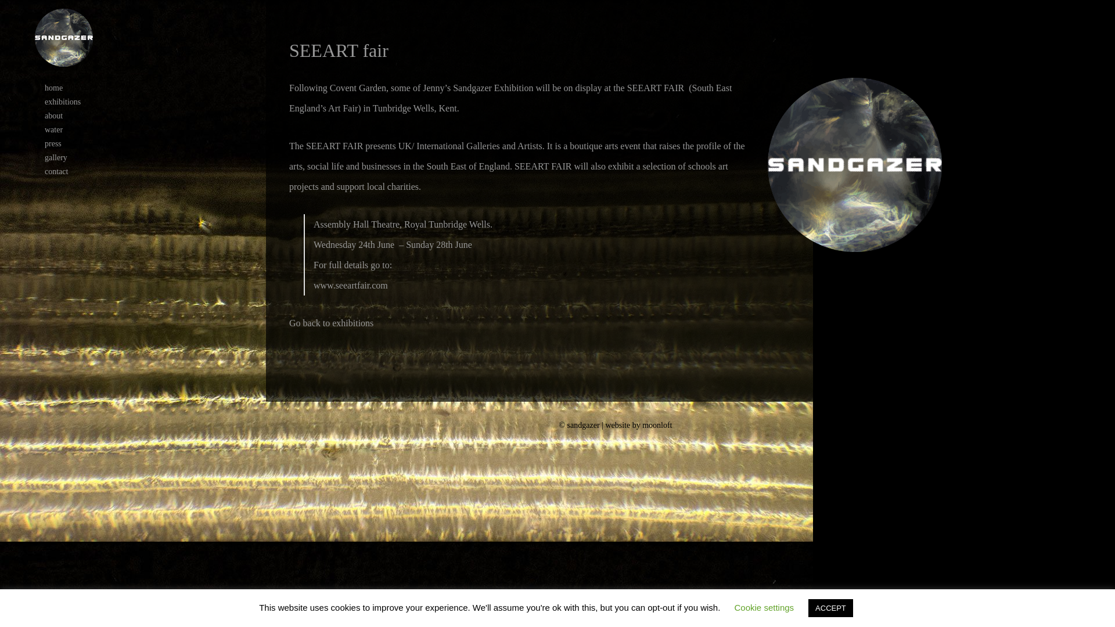  Describe the element at coordinates (63, 88) in the screenshot. I see `home` at that location.